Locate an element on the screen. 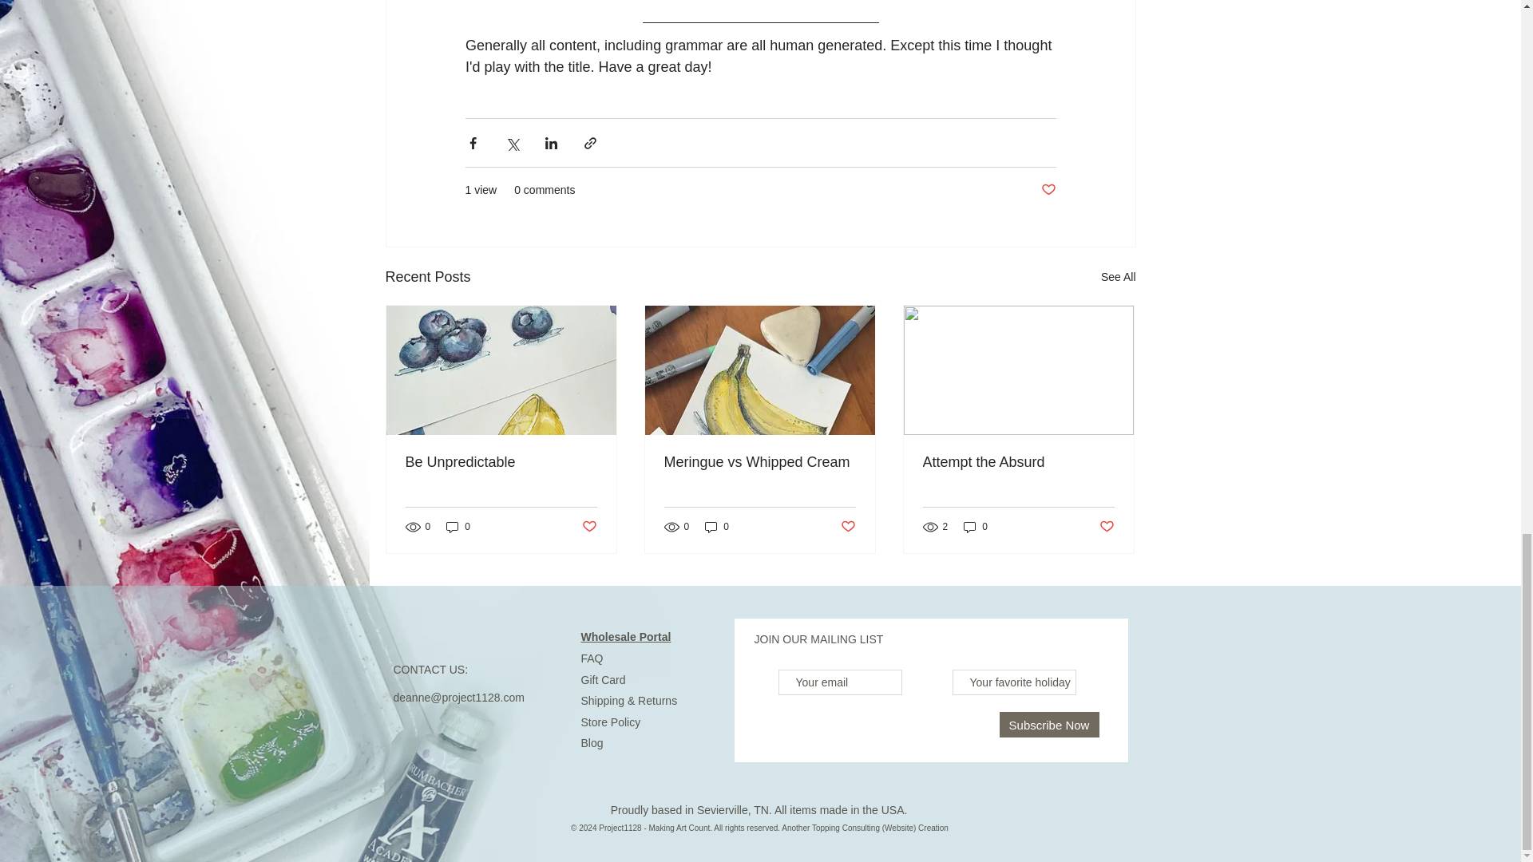 The width and height of the screenshot is (1533, 862). Post not marked as liked is located at coordinates (588, 527).